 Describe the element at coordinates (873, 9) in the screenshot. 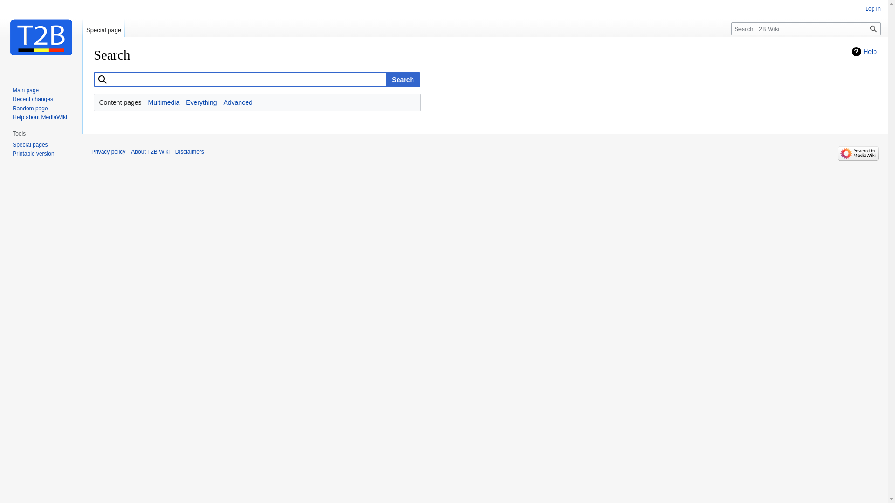

I see `Log in` at that location.